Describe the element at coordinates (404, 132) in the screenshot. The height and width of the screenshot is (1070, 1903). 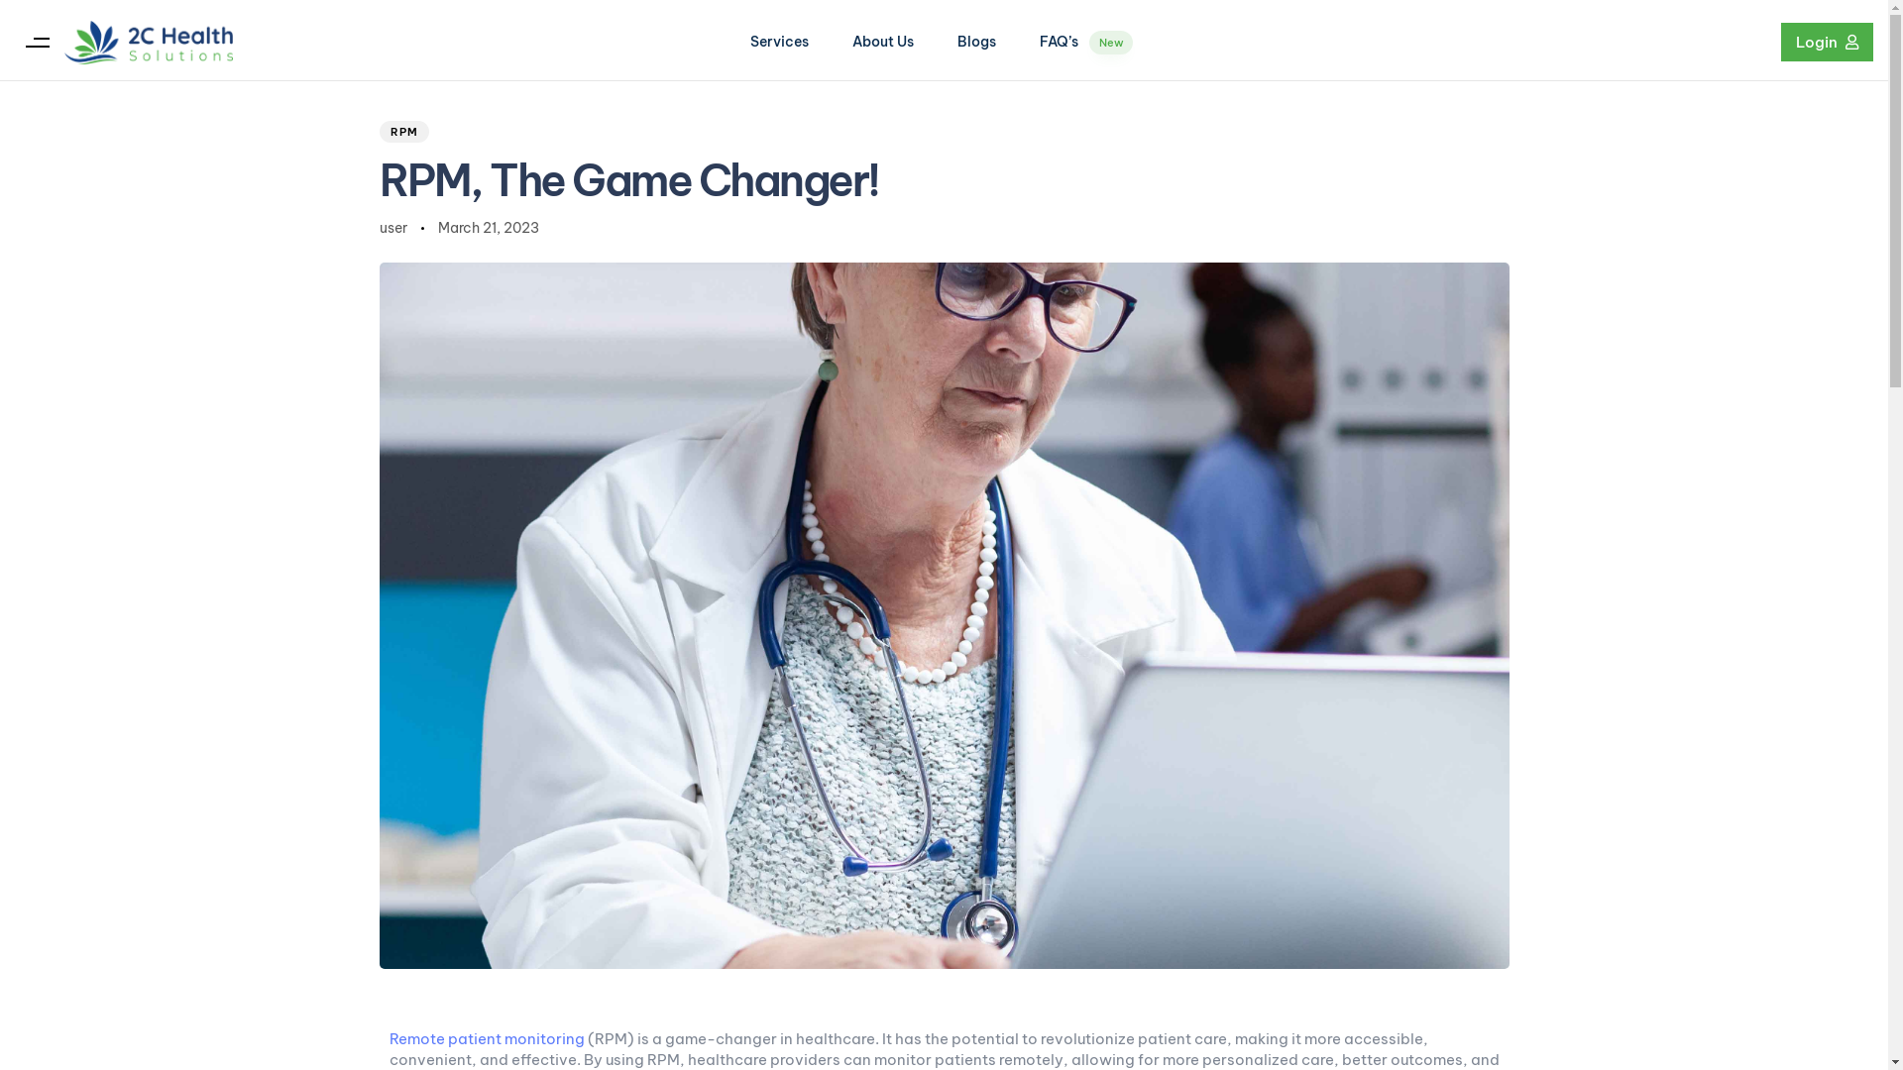
I see `RPM` at that location.